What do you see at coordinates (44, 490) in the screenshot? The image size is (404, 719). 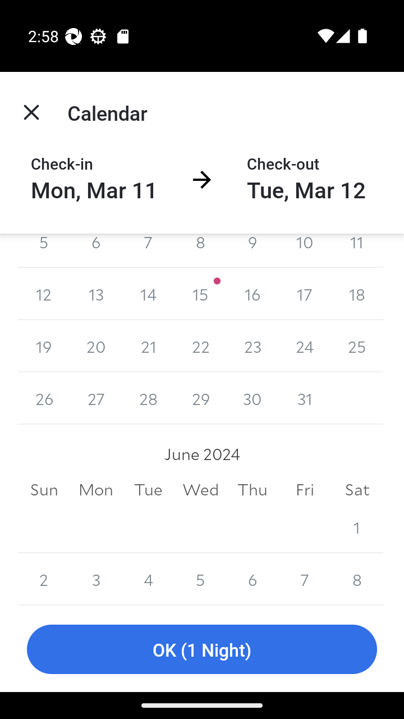 I see `Sun` at bounding box center [44, 490].